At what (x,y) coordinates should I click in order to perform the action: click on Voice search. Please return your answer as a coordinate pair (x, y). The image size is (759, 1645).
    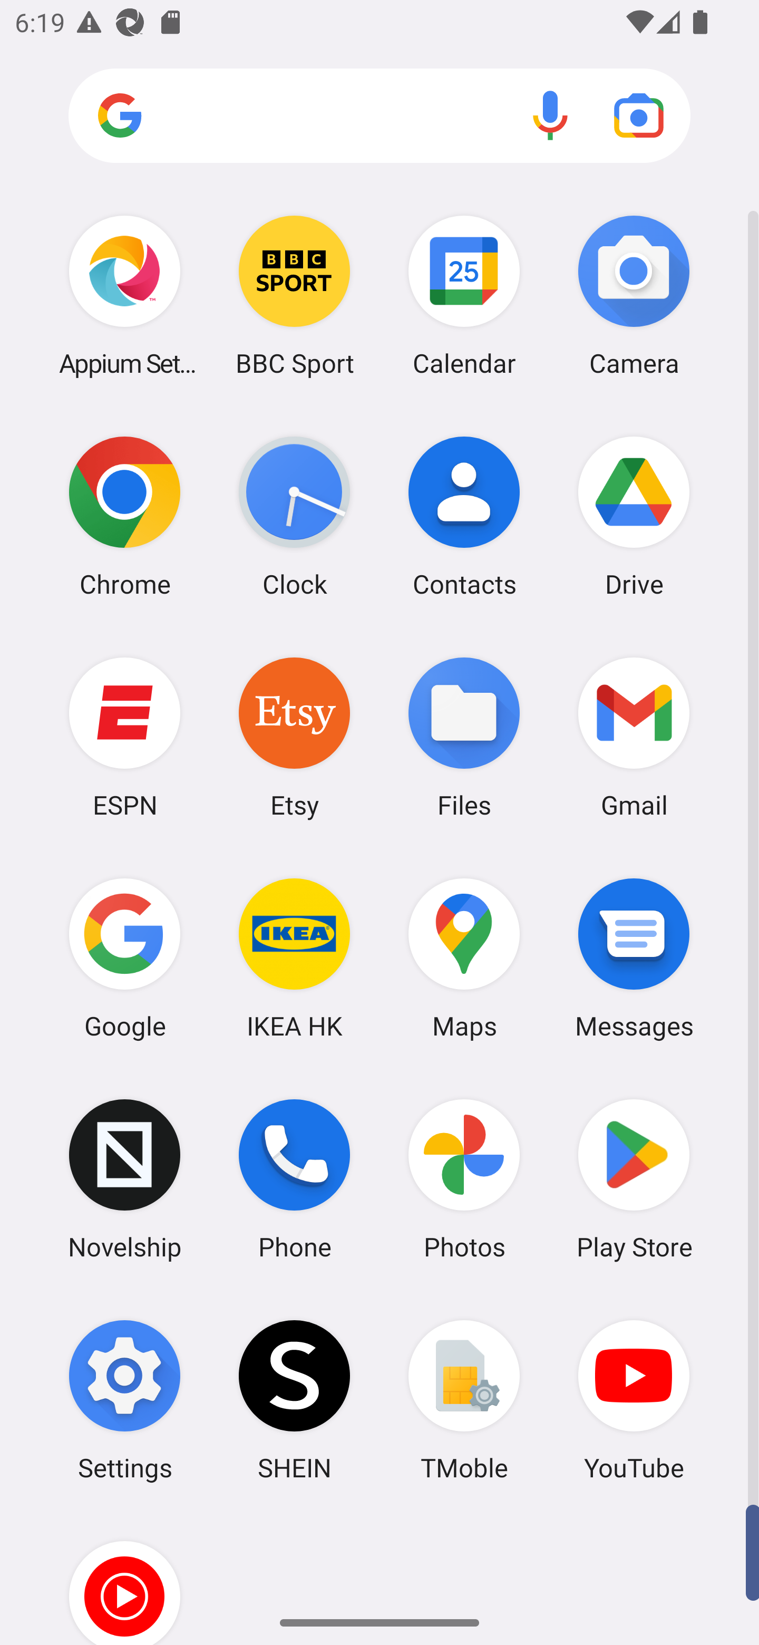
    Looking at the image, I should click on (550, 115).